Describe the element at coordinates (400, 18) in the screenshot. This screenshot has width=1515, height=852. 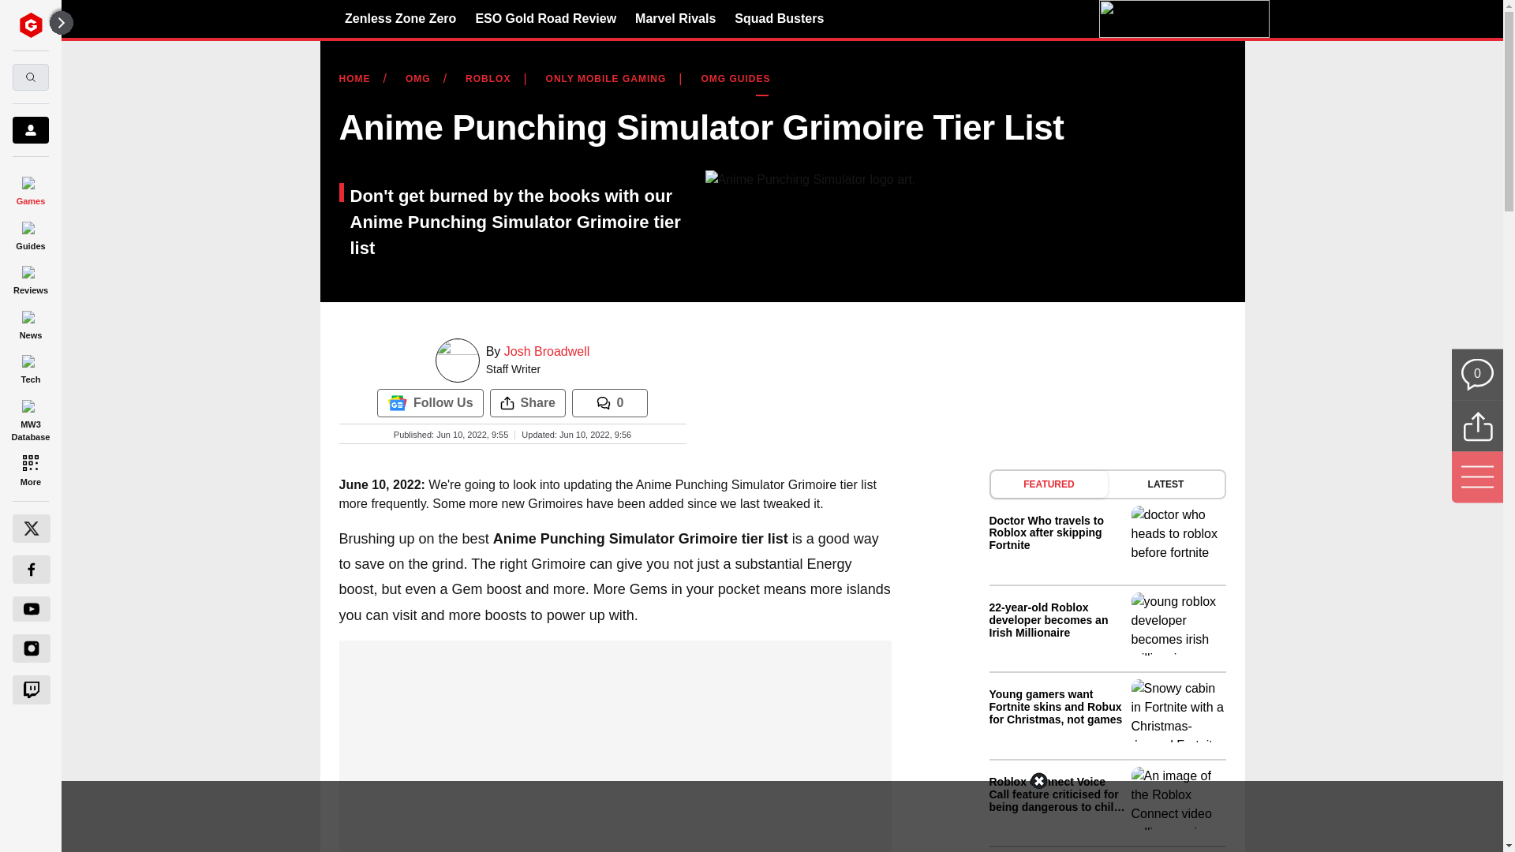
I see `Zenless Zone Zero` at that location.